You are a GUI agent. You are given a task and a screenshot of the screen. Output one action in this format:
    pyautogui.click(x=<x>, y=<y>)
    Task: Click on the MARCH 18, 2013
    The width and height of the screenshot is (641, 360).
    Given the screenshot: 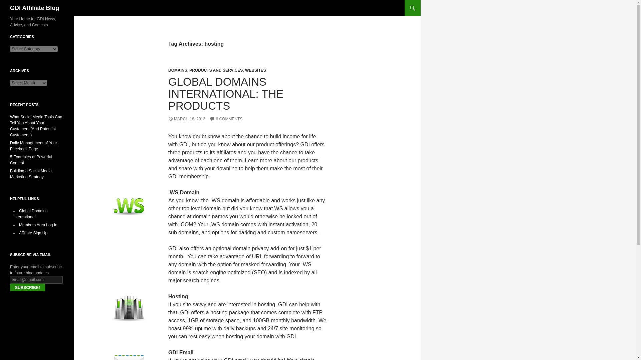 What is the action you would take?
    pyautogui.click(x=186, y=119)
    